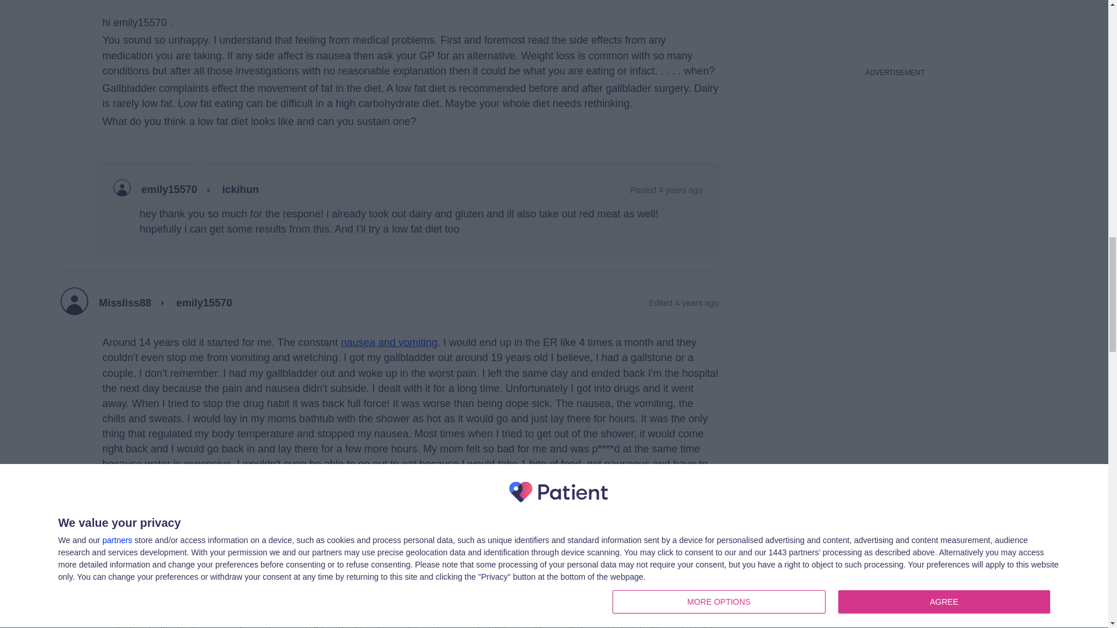  Describe the element at coordinates (389, 342) in the screenshot. I see `nausea and vomiting` at that location.